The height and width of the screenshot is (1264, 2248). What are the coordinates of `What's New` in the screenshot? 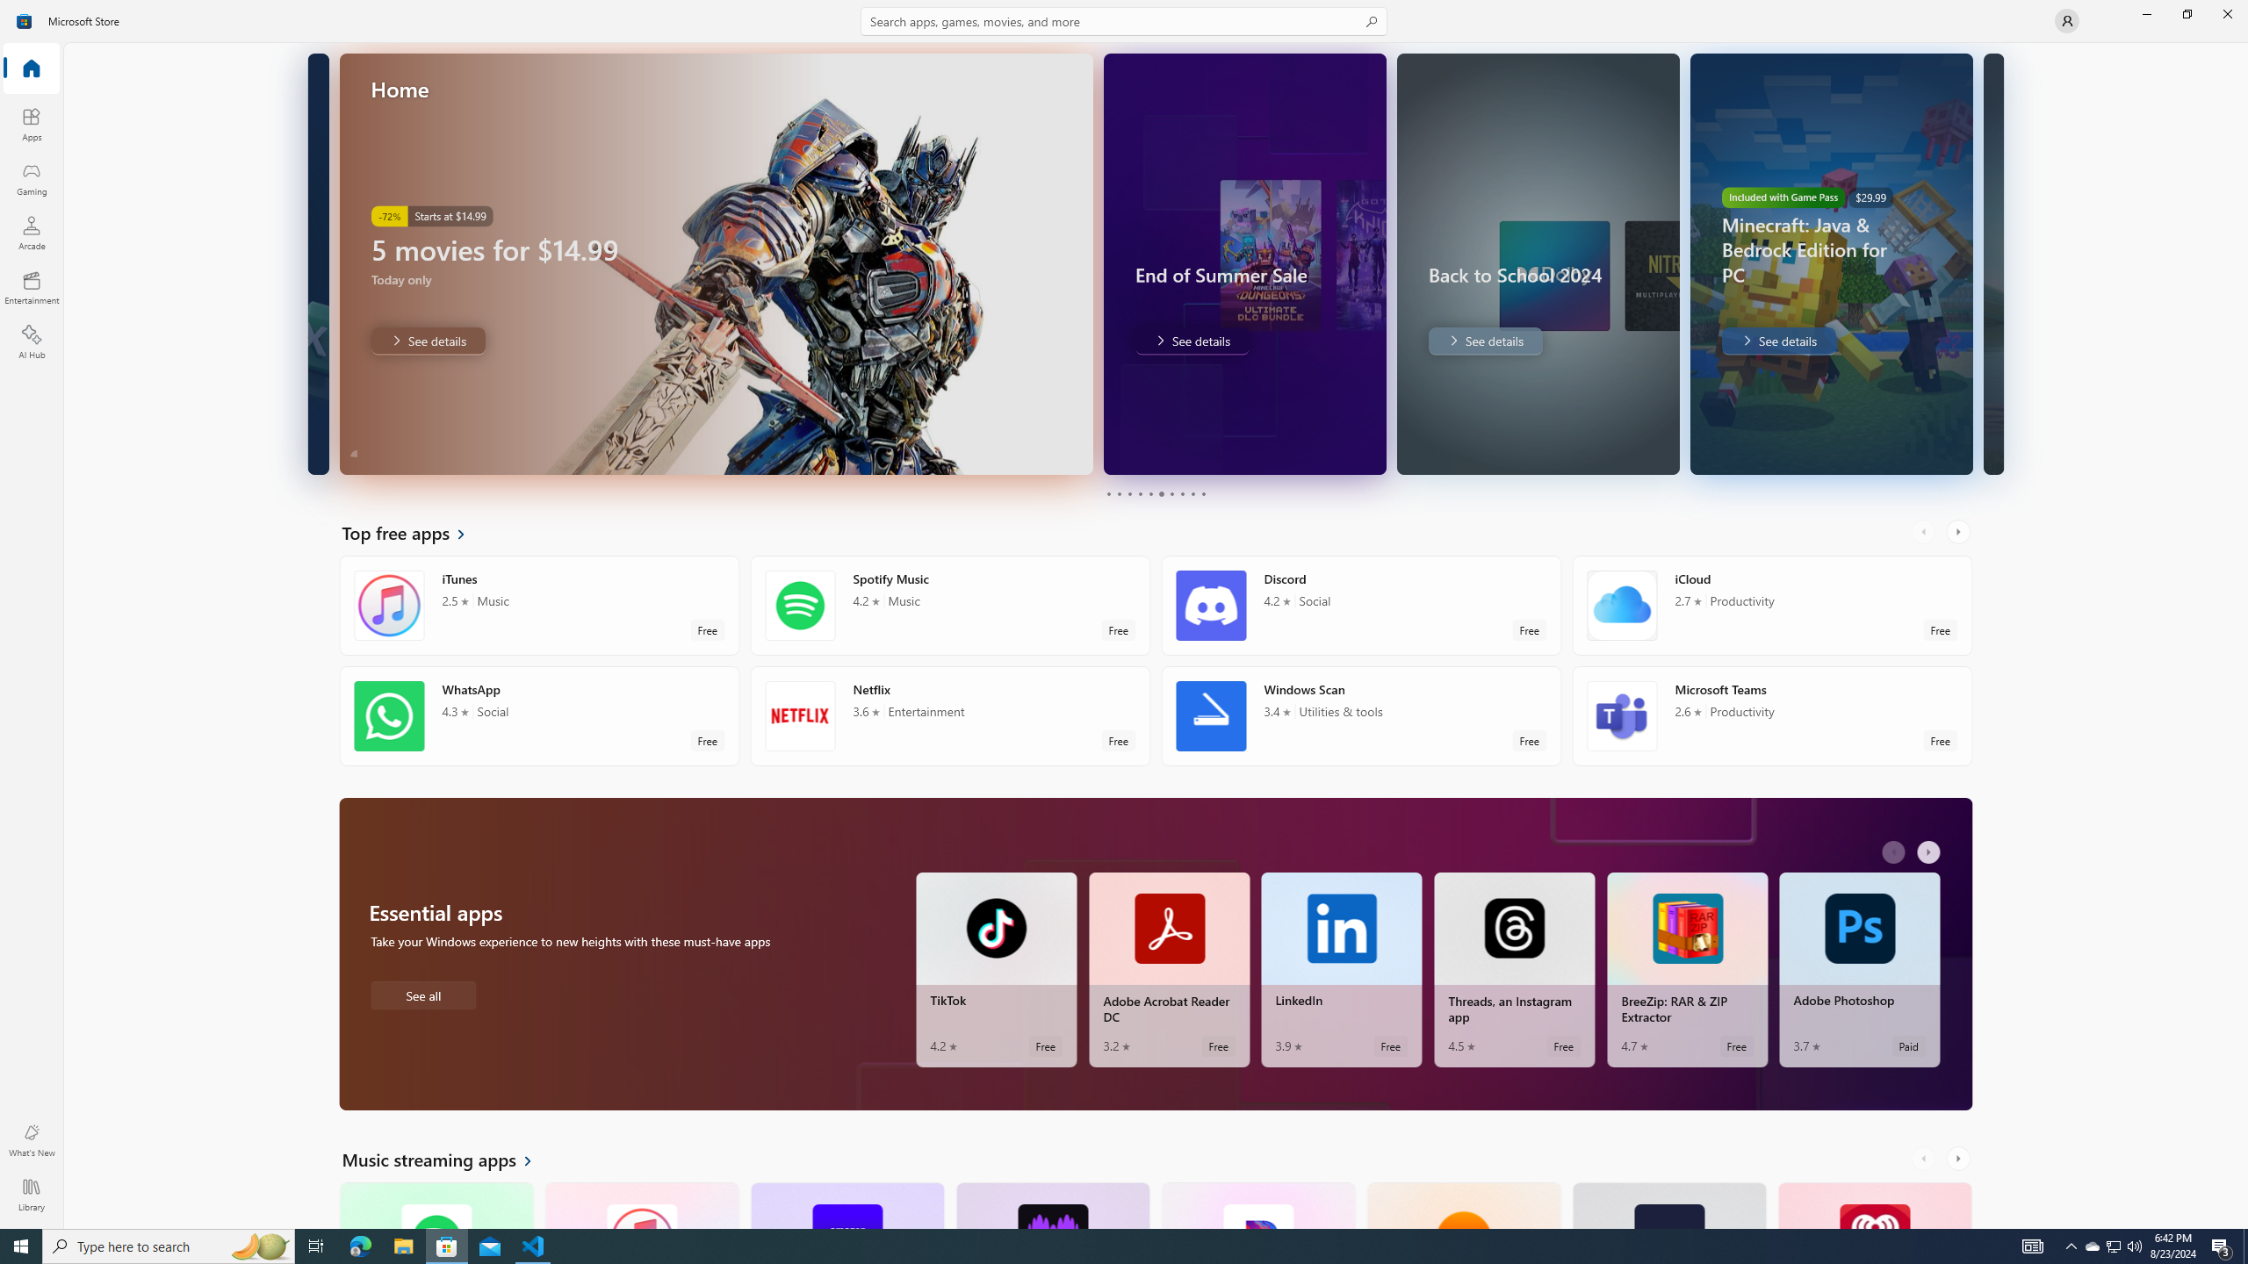 It's located at (32, 1140).